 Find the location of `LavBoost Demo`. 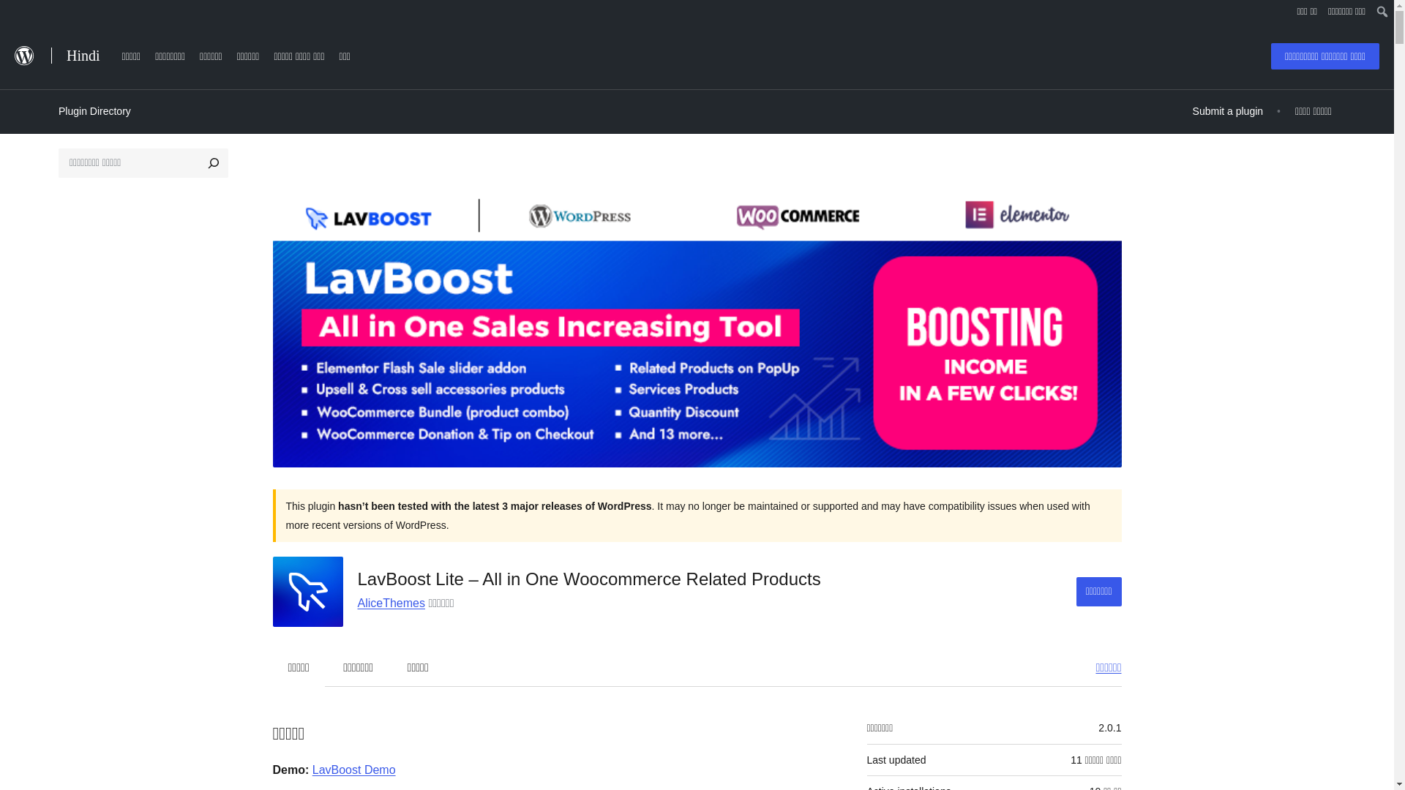

LavBoost Demo is located at coordinates (354, 770).